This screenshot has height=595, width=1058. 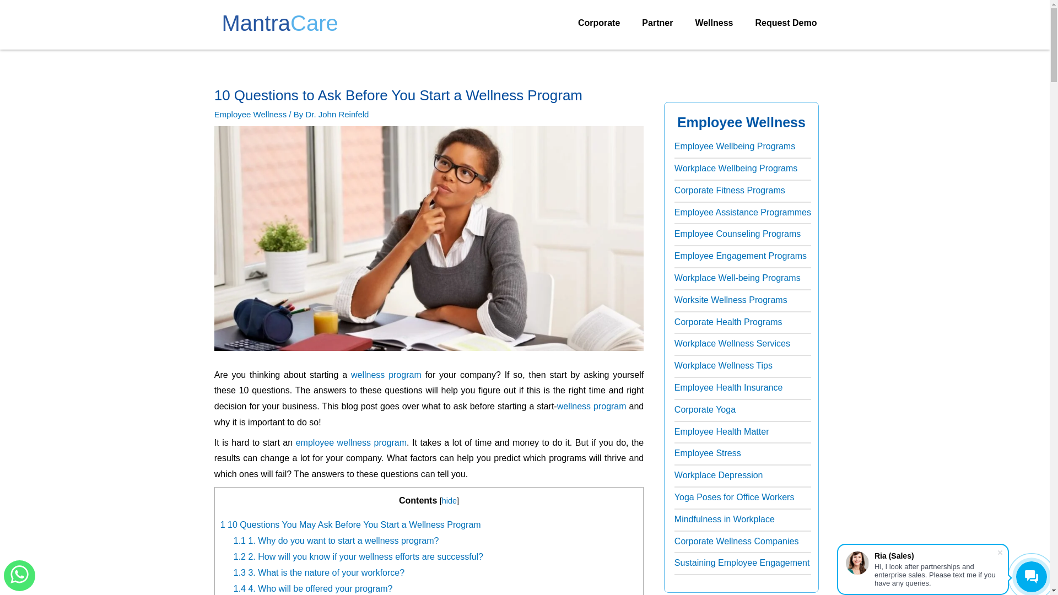 What do you see at coordinates (785, 23) in the screenshot?
I see `Request Demo` at bounding box center [785, 23].